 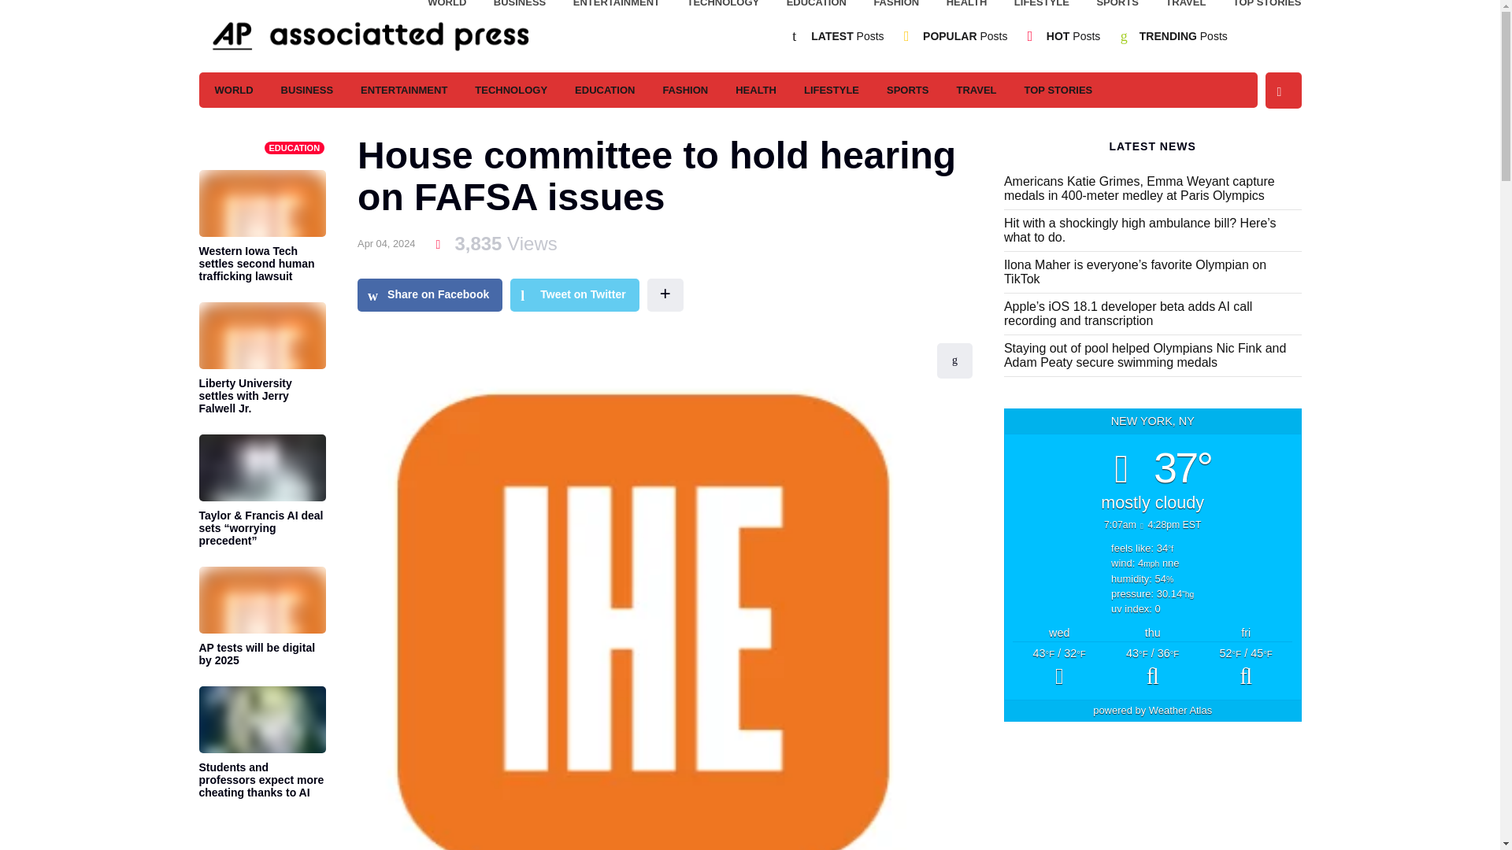 I want to click on EDUCATION, so click(x=816, y=6).